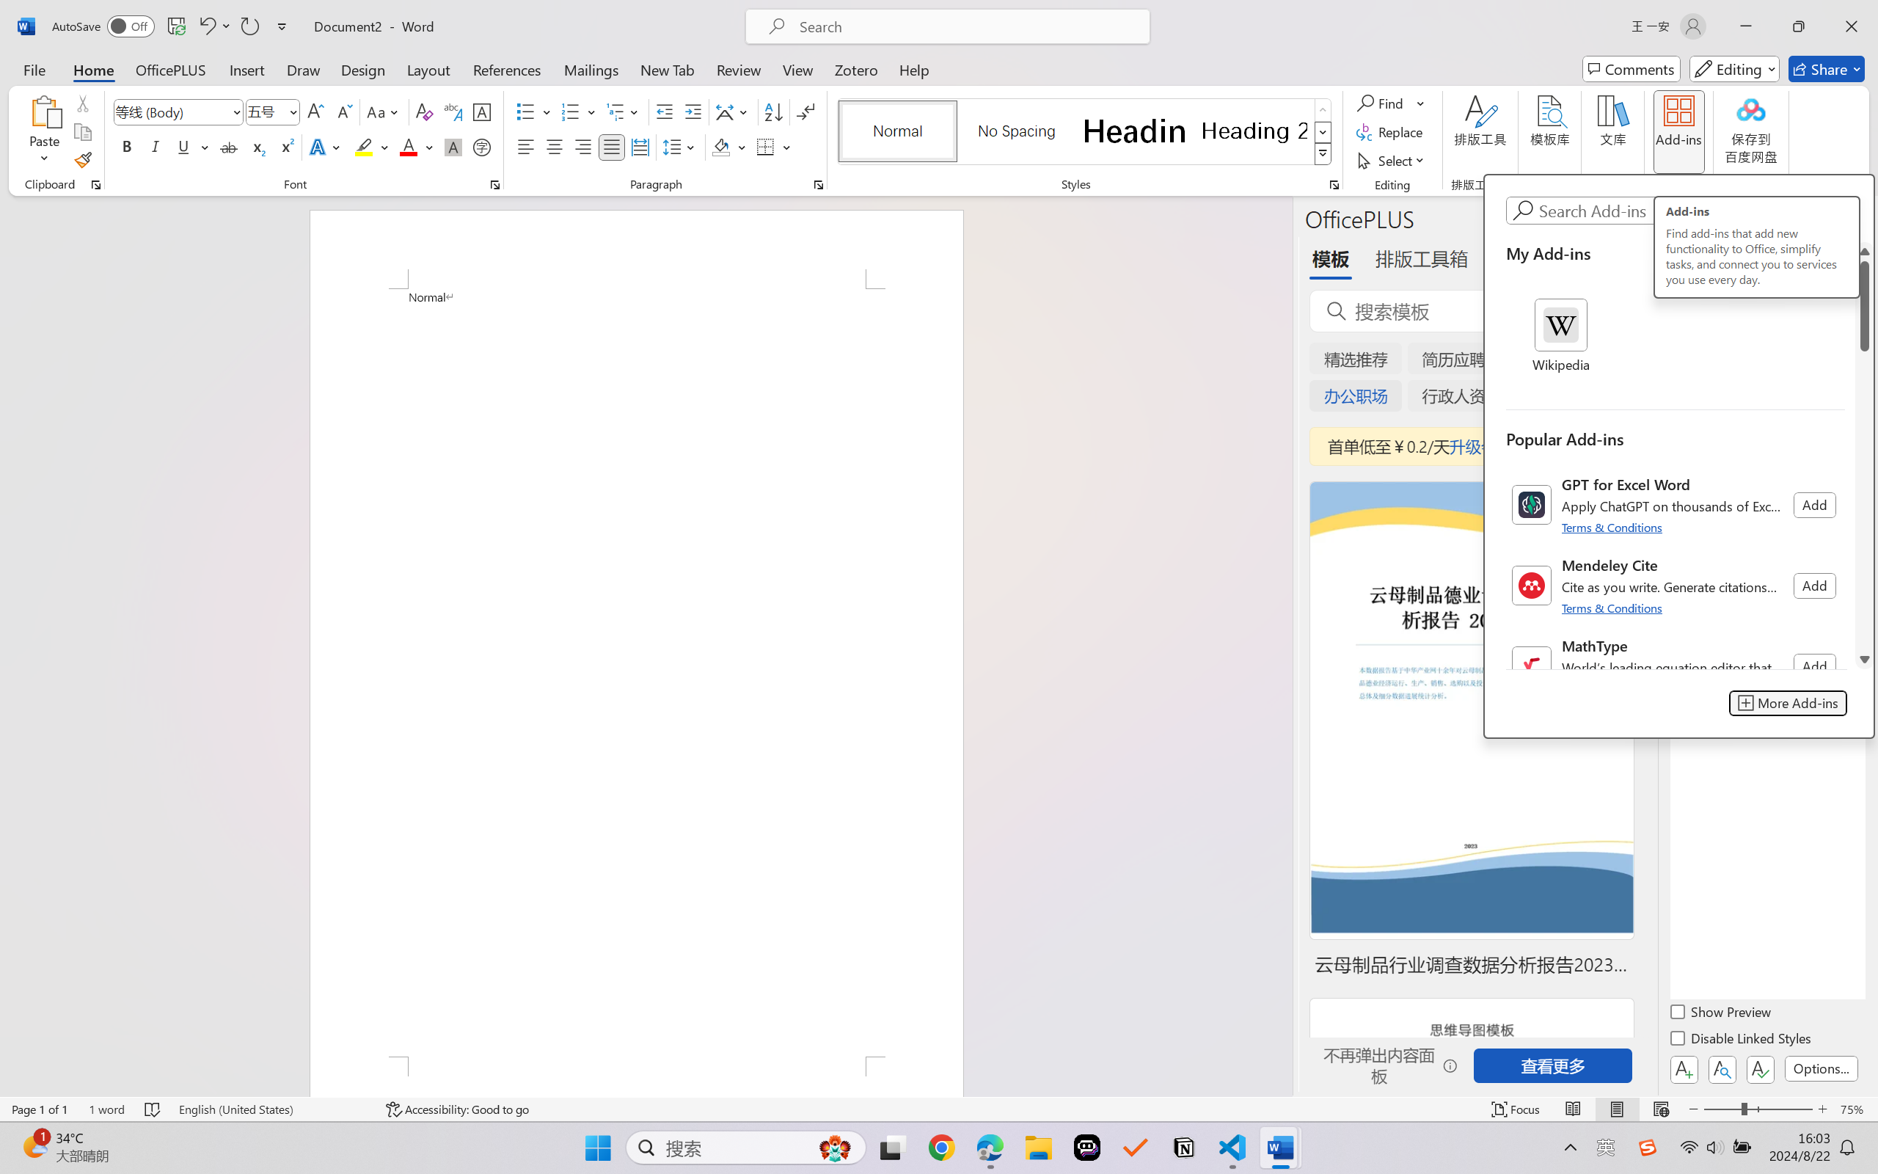 The image size is (1878, 1174). What do you see at coordinates (640, 147) in the screenshot?
I see `Distributed` at bounding box center [640, 147].